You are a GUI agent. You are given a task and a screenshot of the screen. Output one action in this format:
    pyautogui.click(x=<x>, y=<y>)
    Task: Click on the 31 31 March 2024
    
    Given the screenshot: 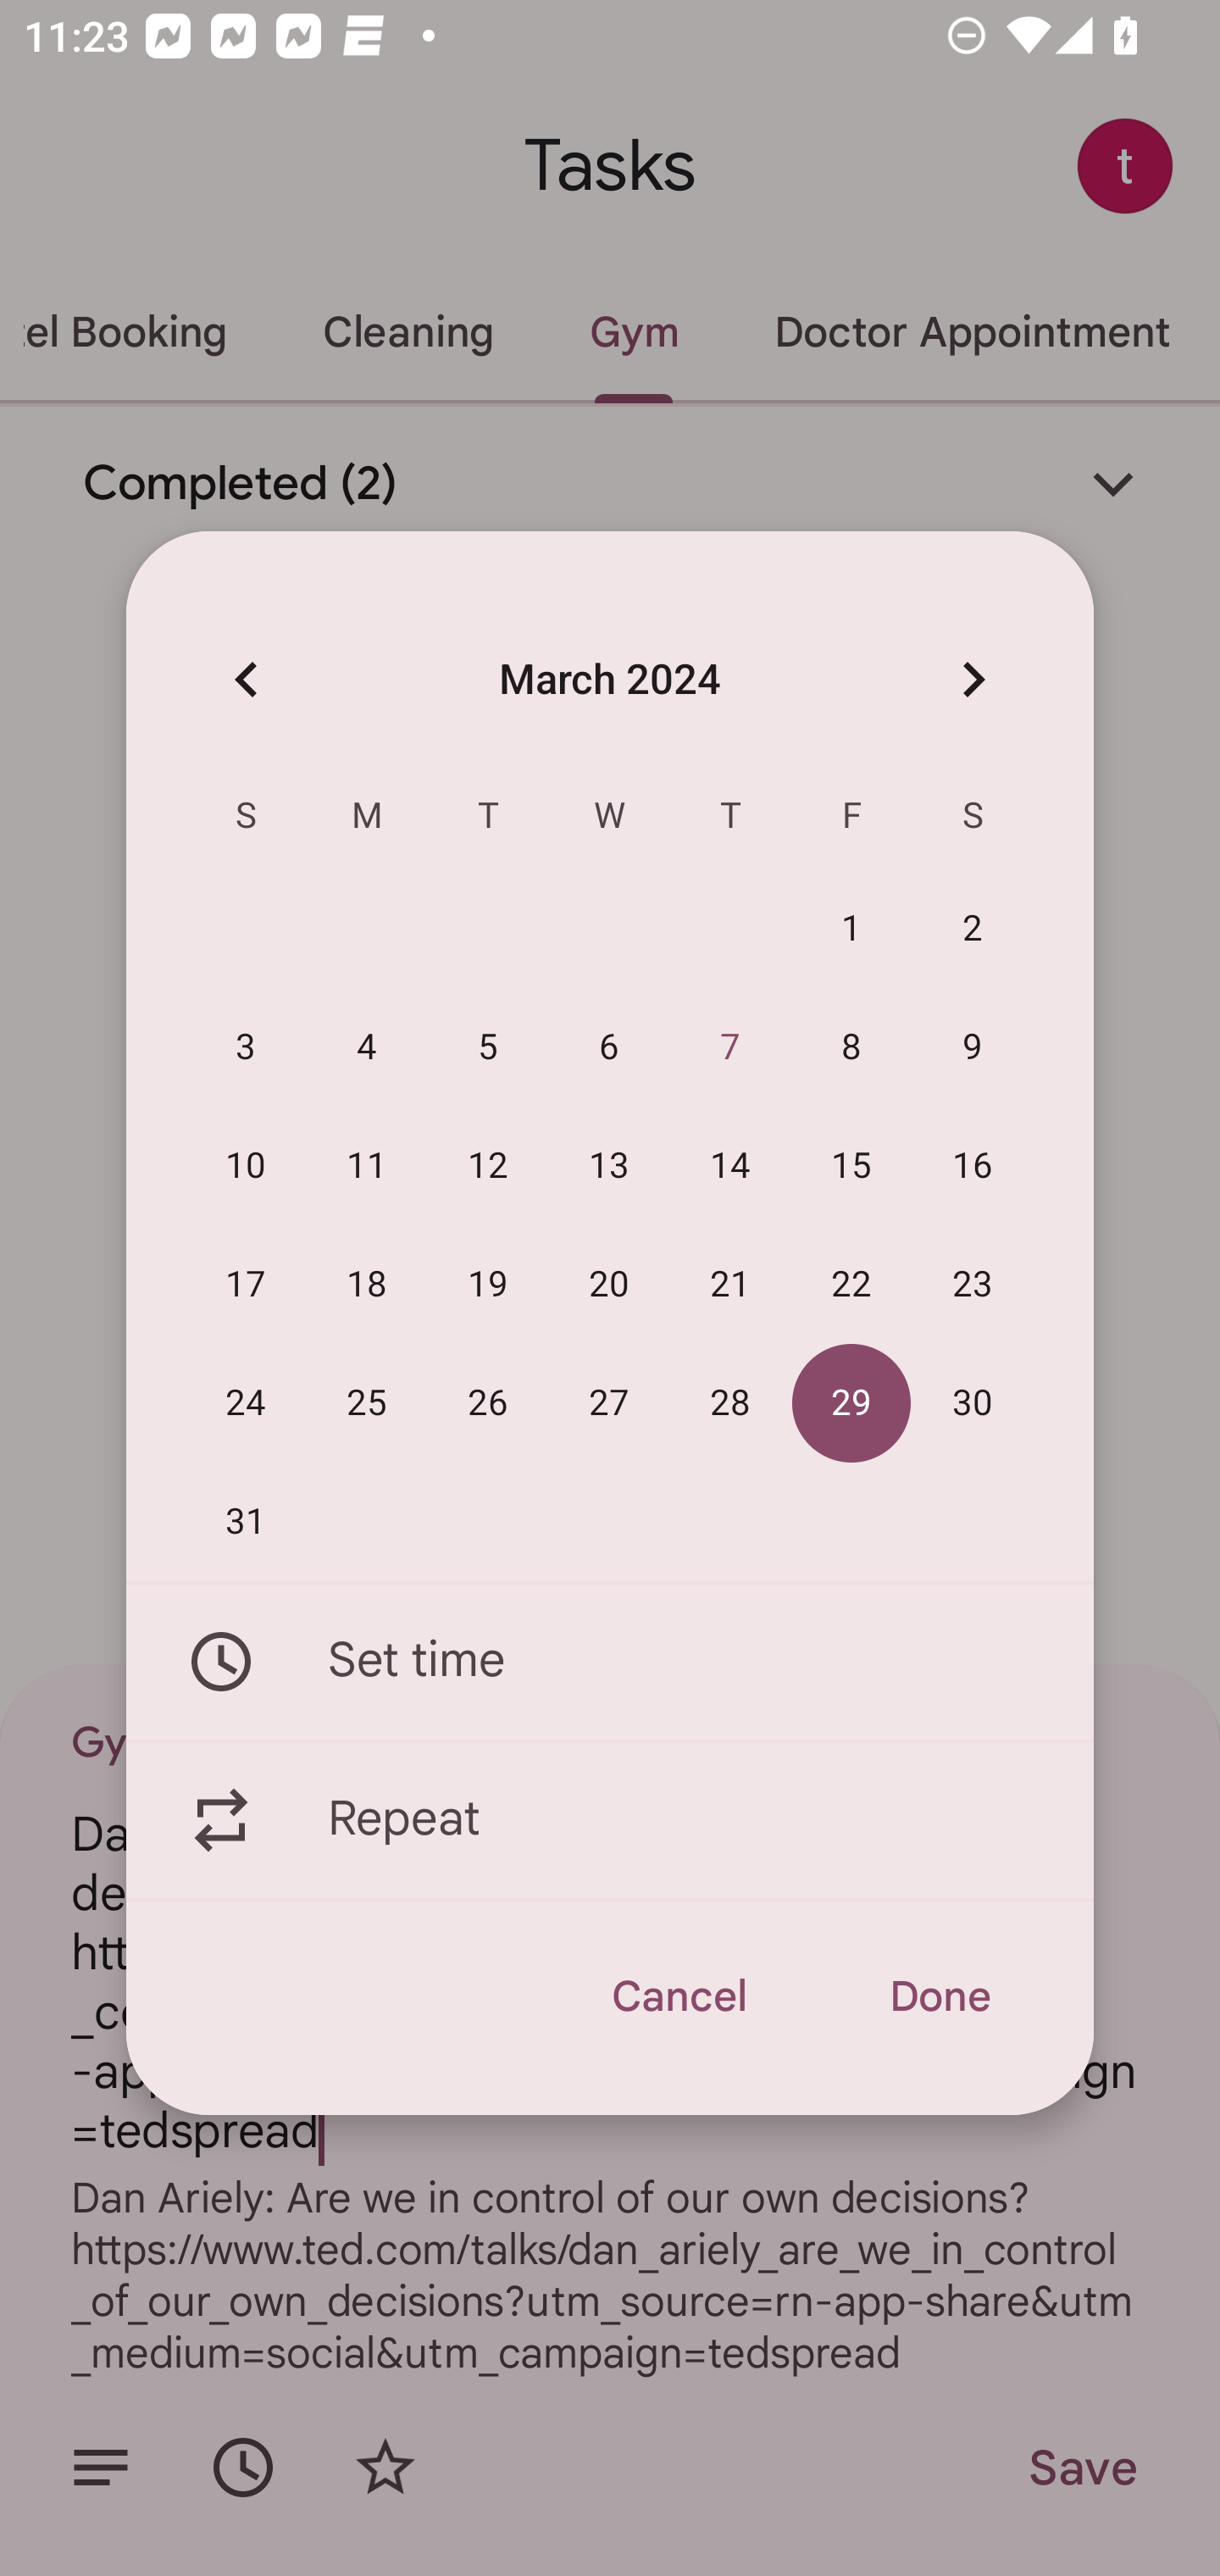 What is the action you would take?
    pyautogui.click(x=246, y=1522)
    